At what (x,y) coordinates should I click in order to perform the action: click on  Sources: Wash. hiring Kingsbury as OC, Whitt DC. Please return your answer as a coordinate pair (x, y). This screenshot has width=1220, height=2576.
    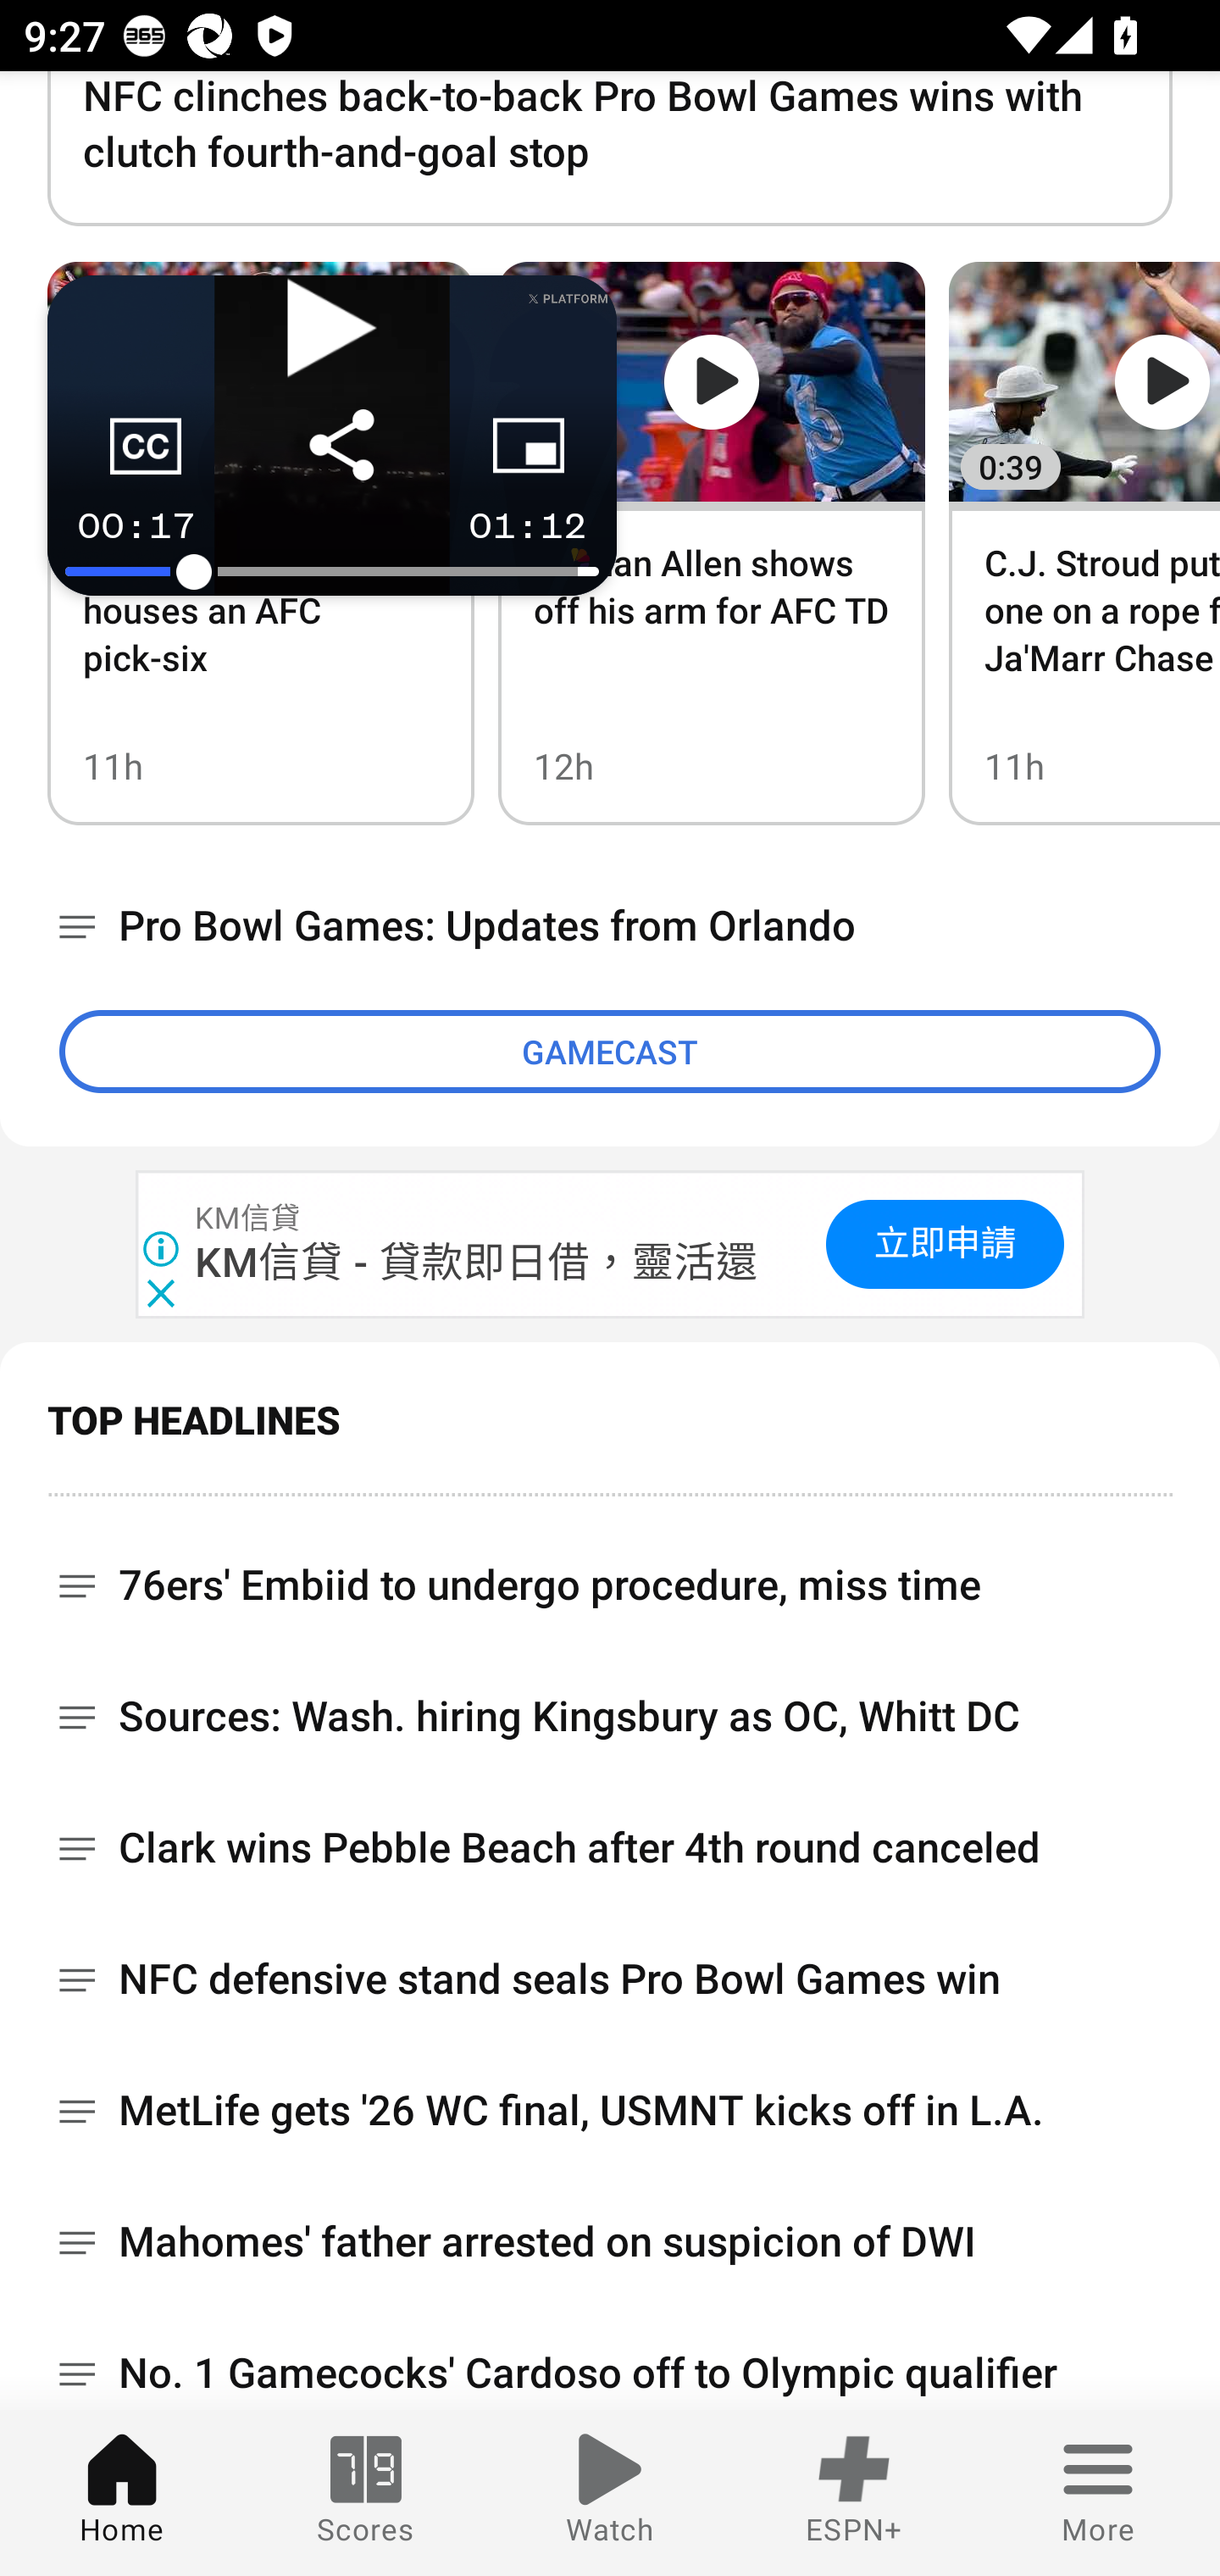
    Looking at the image, I should click on (610, 1717).